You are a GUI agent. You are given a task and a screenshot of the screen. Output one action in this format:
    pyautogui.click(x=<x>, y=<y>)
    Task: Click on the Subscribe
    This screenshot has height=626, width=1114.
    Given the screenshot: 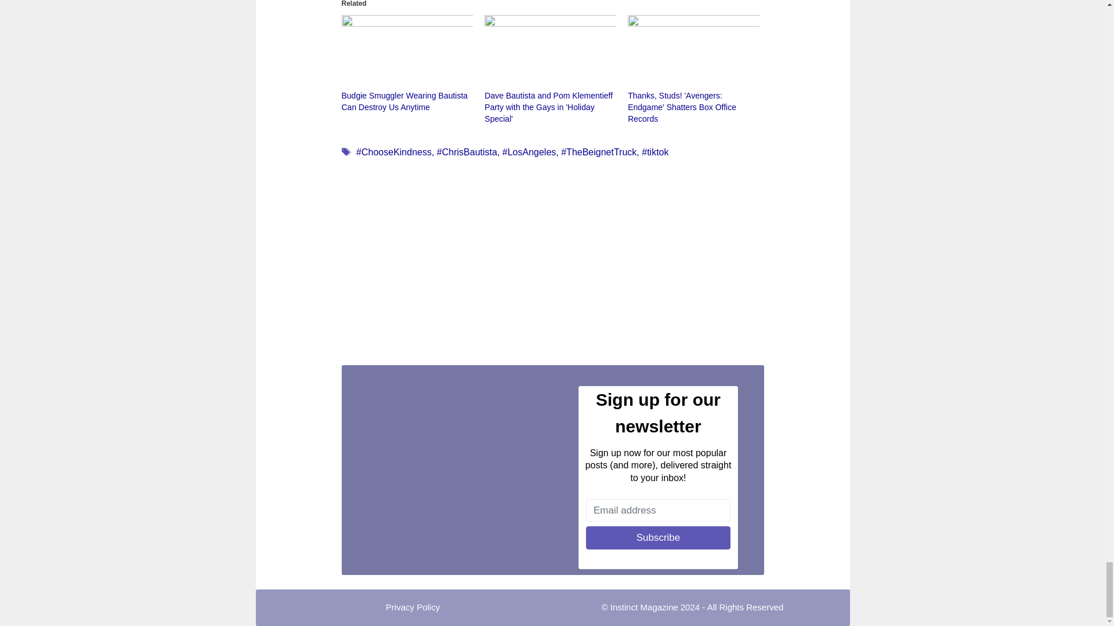 What is the action you would take?
    pyautogui.click(x=658, y=538)
    